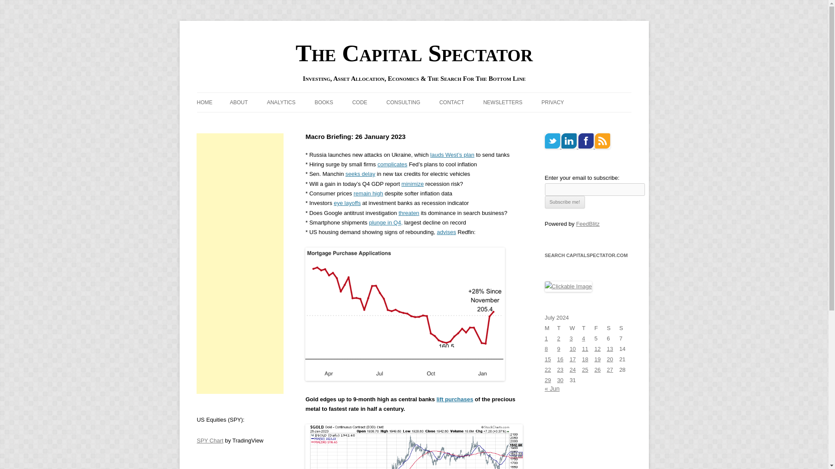  What do you see at coordinates (403, 102) in the screenshot?
I see `CONSULTING` at bounding box center [403, 102].